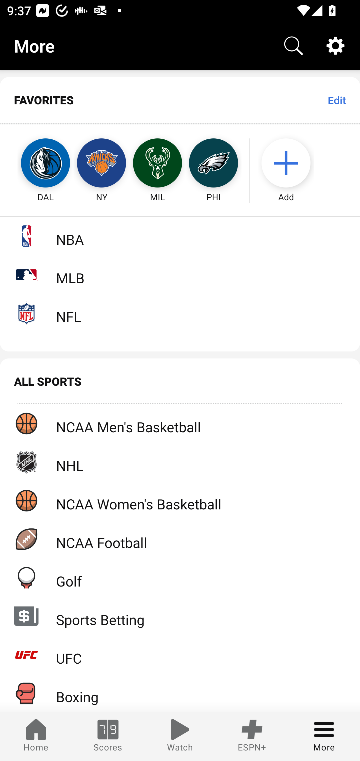 This screenshot has height=761, width=360. What do you see at coordinates (180, 655) in the screenshot?
I see `UFC` at bounding box center [180, 655].